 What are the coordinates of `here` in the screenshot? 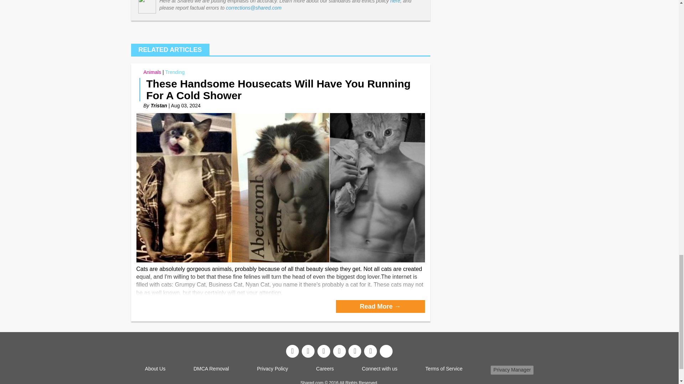 It's located at (395, 1).